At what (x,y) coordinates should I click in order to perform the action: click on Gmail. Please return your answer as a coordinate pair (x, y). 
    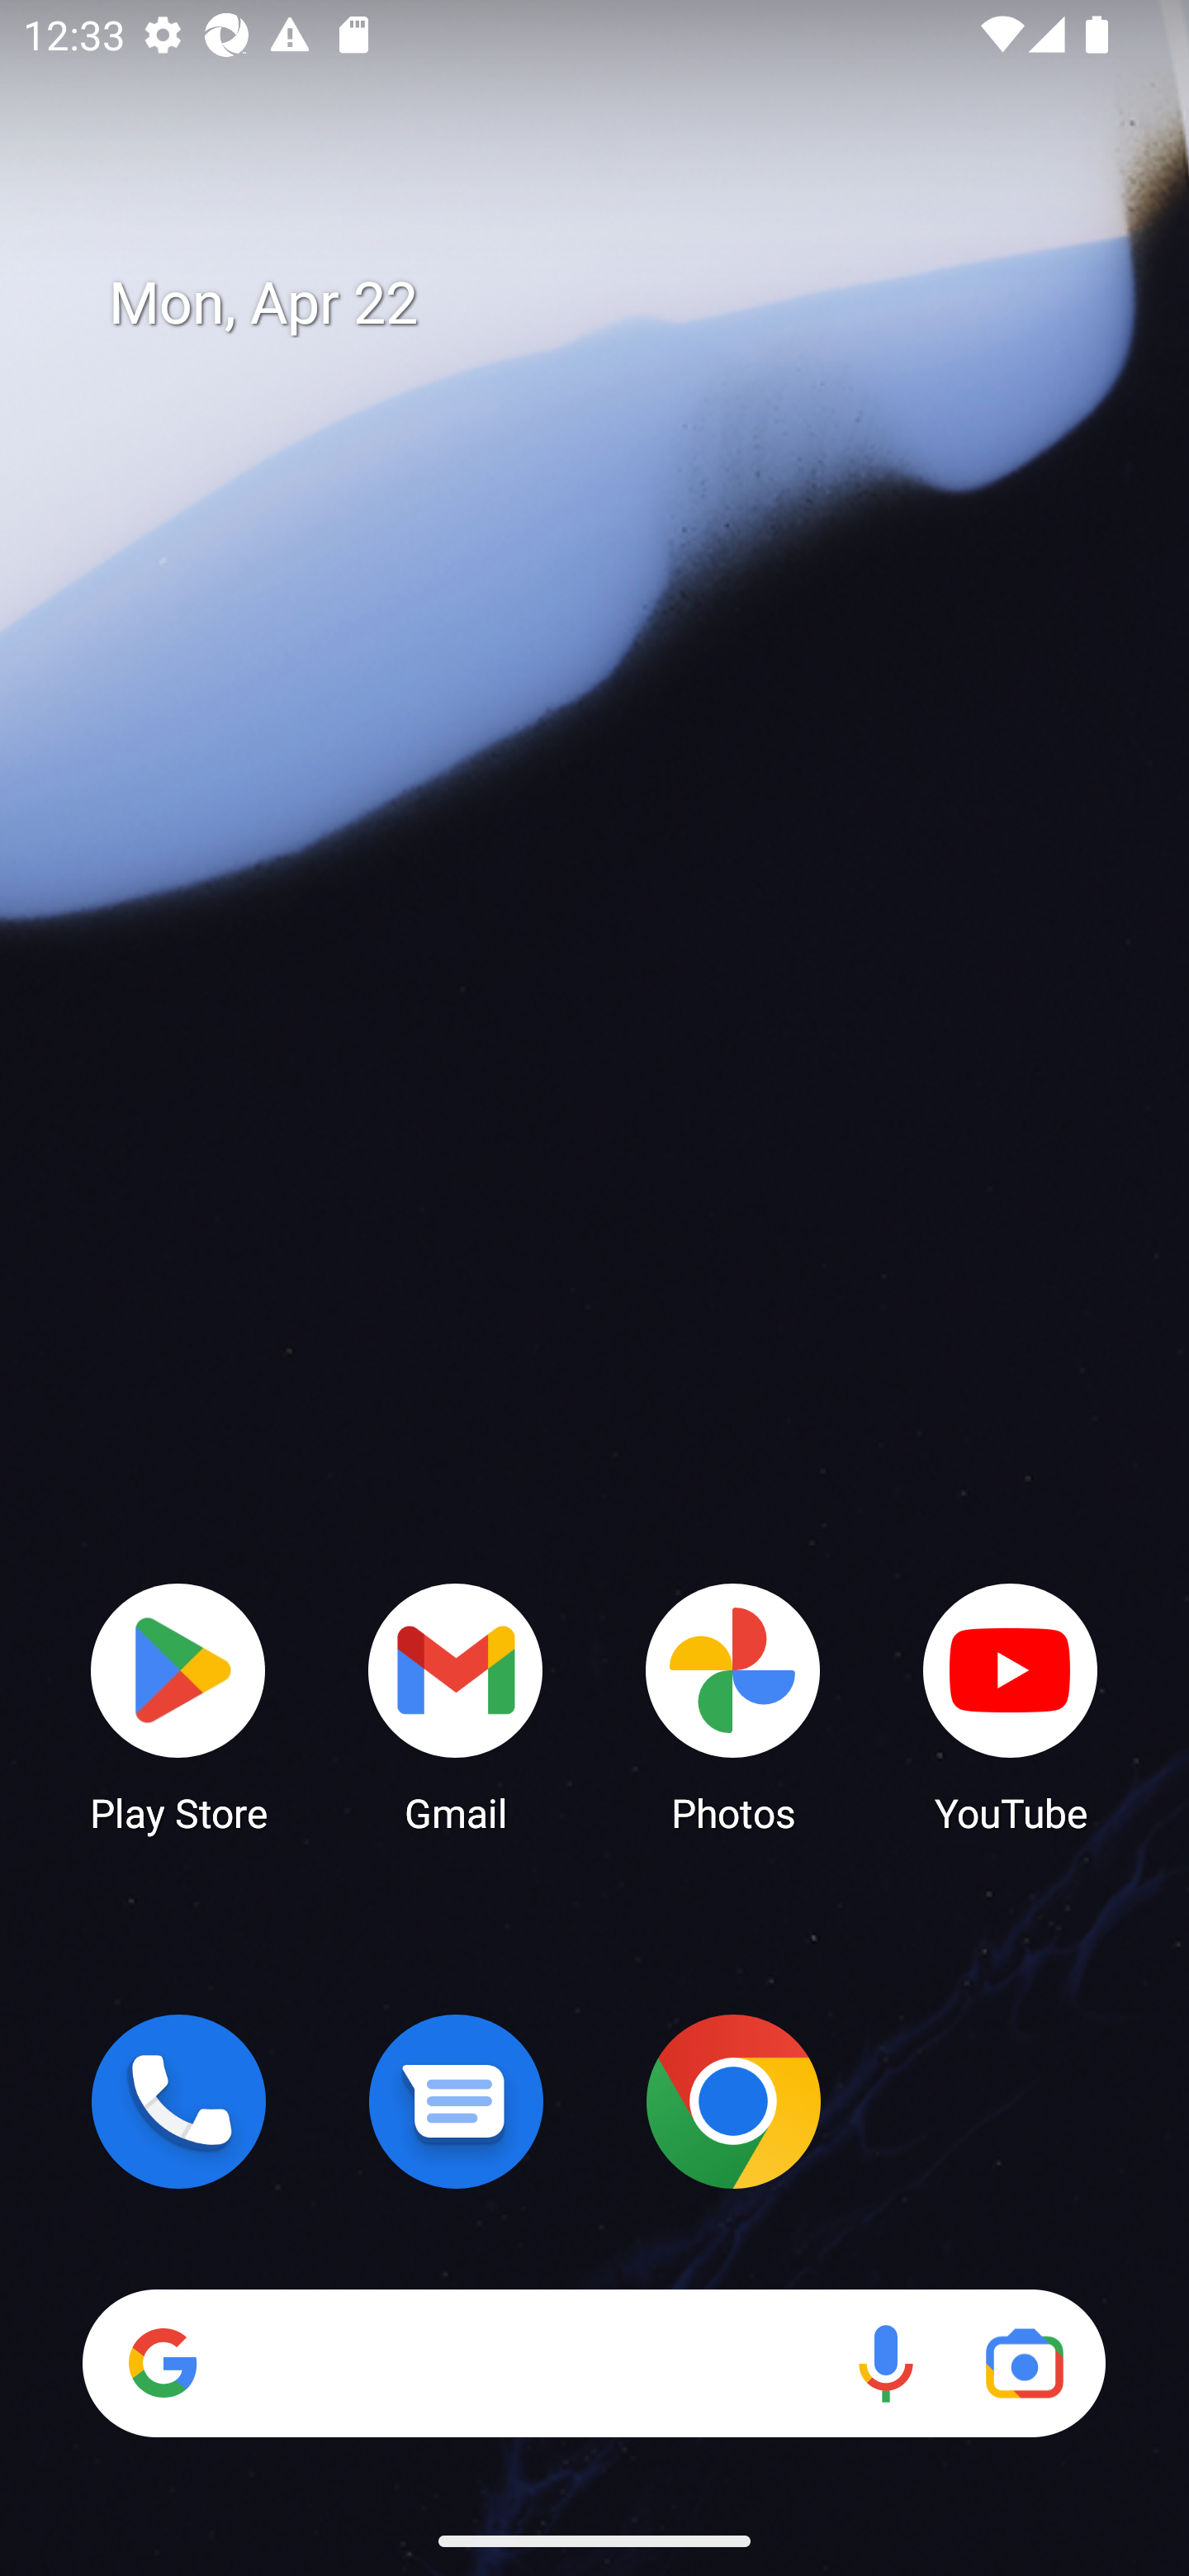
    Looking at the image, I should click on (456, 1706).